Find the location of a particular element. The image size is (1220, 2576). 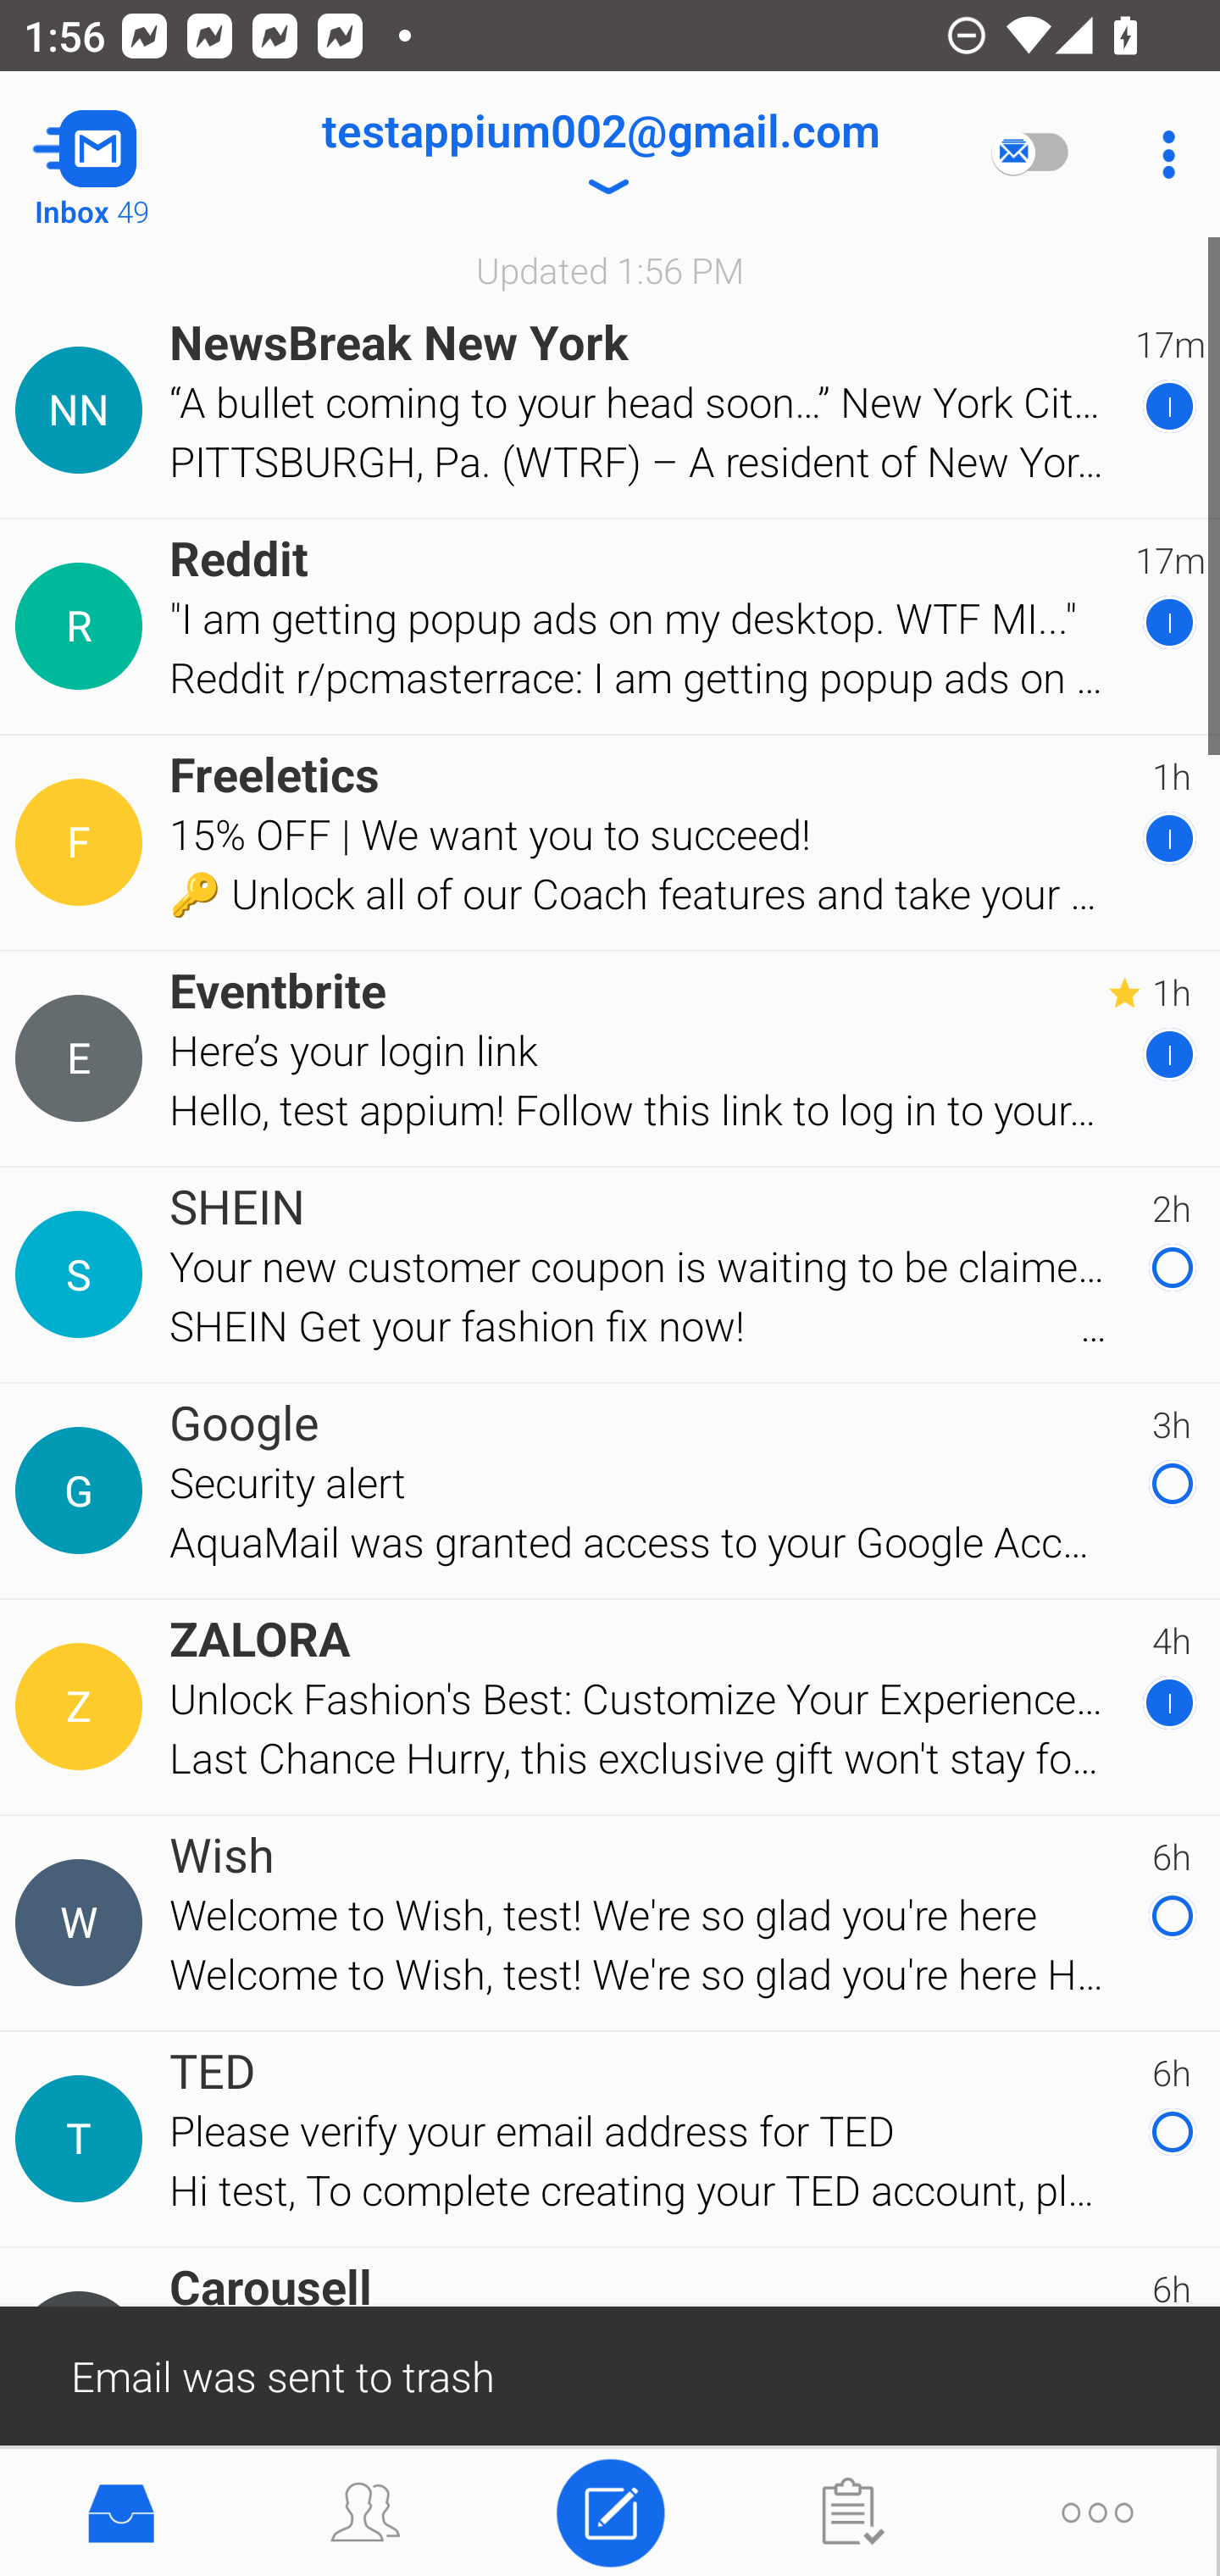

Navigate up is located at coordinates (134, 154).